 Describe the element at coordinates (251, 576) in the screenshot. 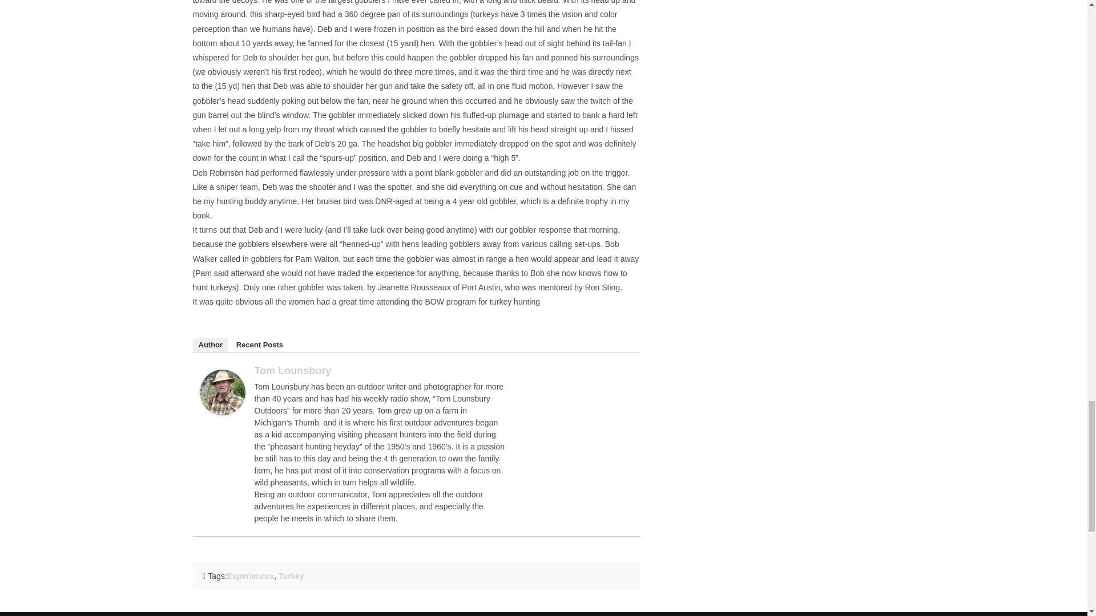

I see `Experiences` at that location.